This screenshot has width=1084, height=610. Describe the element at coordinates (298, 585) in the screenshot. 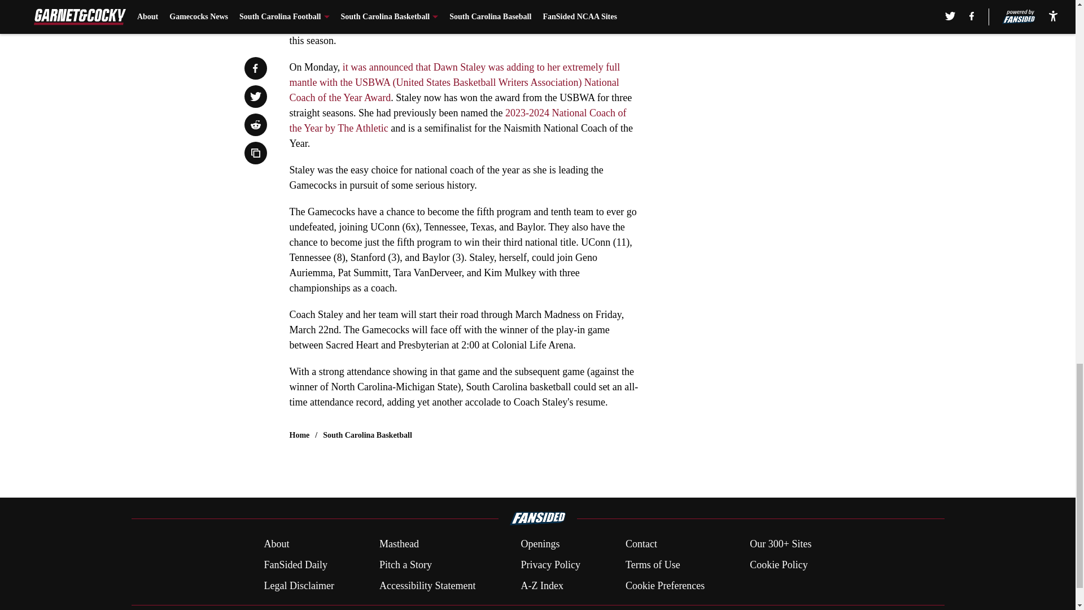

I see `Legal Disclaimer` at that location.